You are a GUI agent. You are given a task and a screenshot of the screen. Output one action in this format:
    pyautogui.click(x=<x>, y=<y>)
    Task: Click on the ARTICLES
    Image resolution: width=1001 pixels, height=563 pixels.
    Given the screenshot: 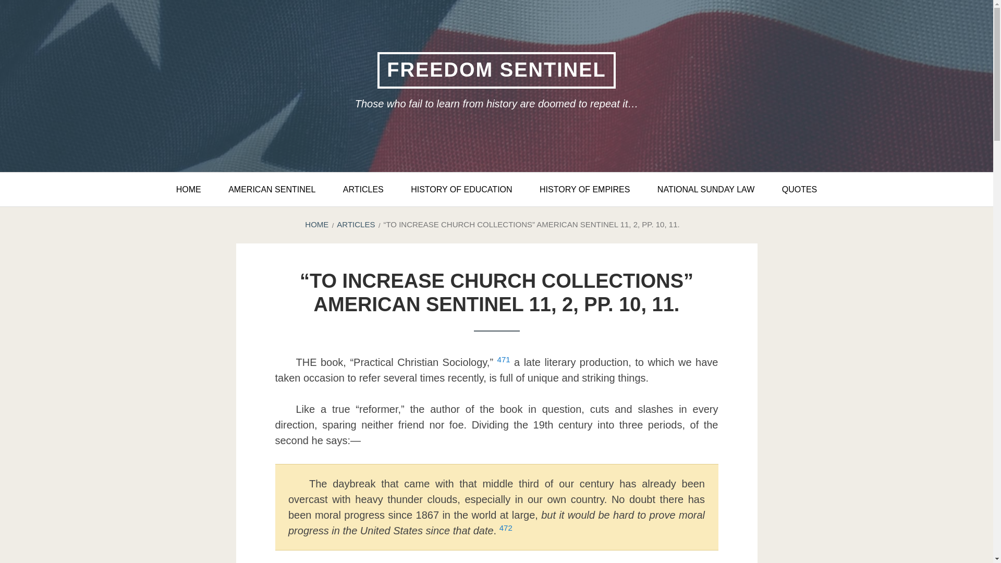 What is the action you would take?
    pyautogui.click(x=363, y=189)
    